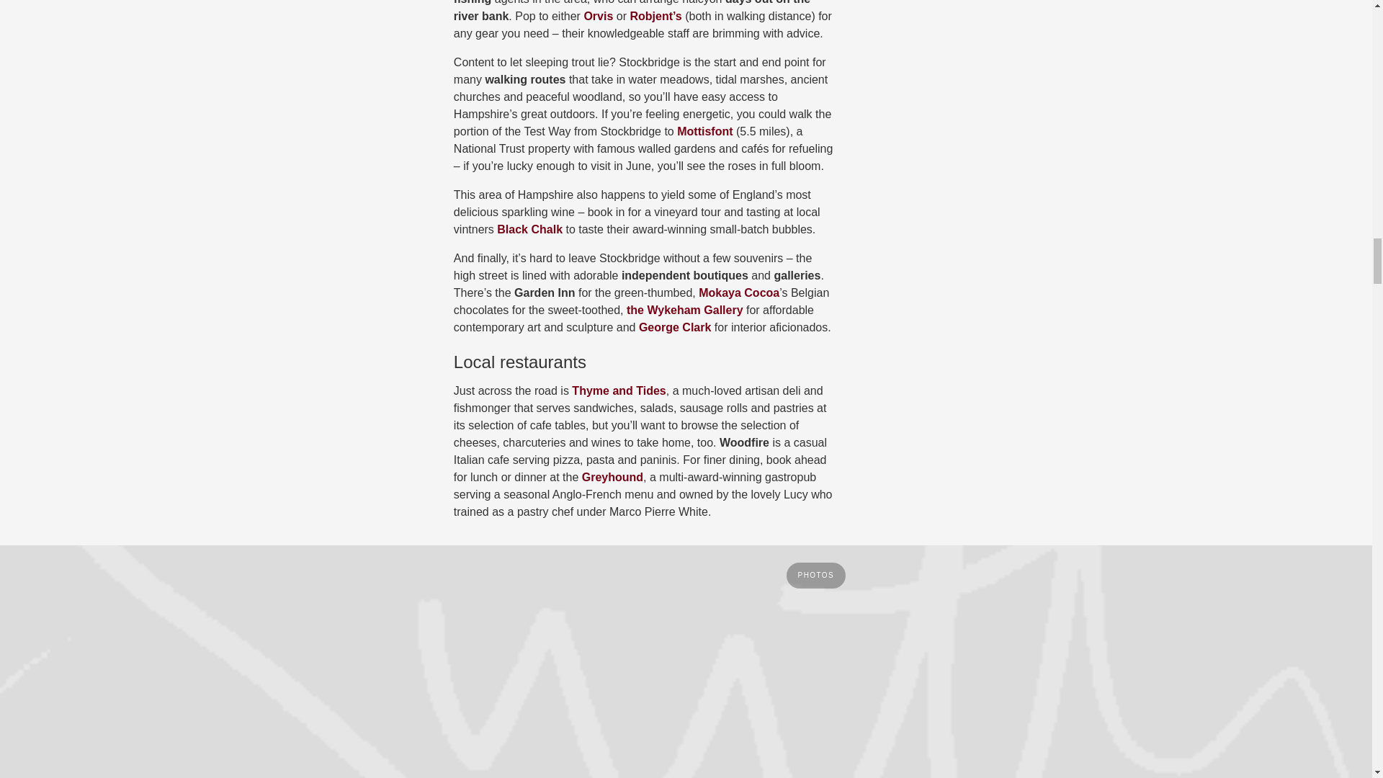 The height and width of the screenshot is (778, 1383). Describe the element at coordinates (684, 310) in the screenshot. I see `the Wykeham Gallery` at that location.